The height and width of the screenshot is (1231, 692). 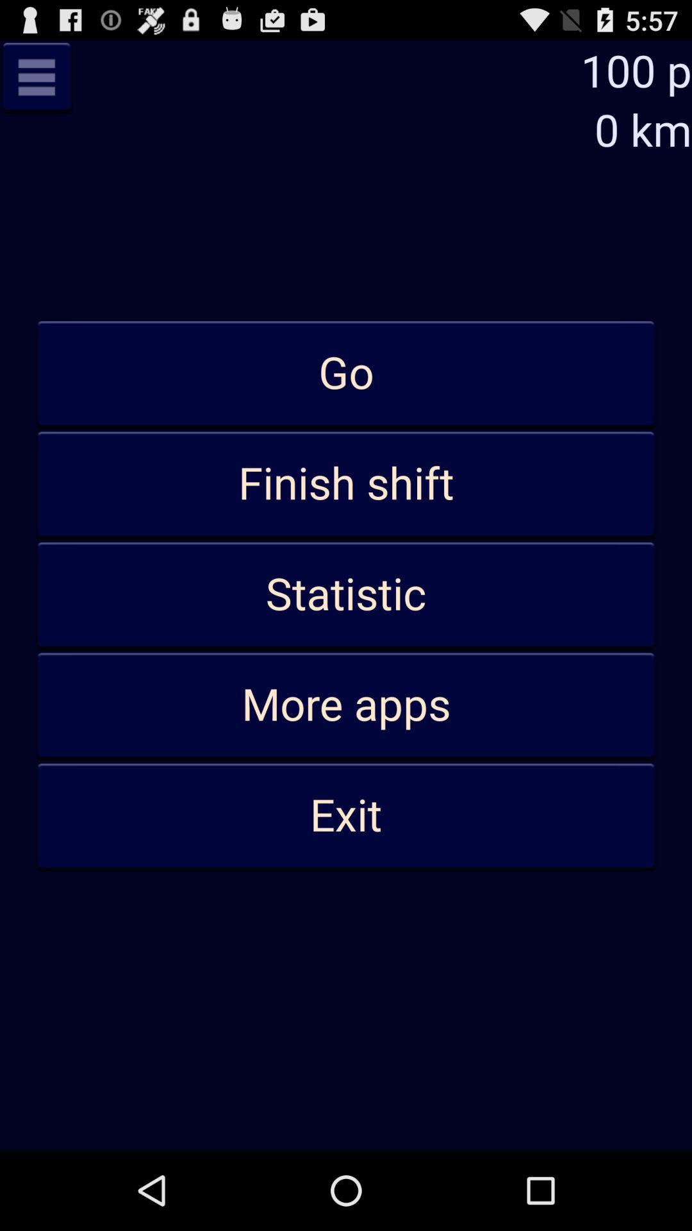 What do you see at coordinates (346, 374) in the screenshot?
I see `turn off the go` at bounding box center [346, 374].